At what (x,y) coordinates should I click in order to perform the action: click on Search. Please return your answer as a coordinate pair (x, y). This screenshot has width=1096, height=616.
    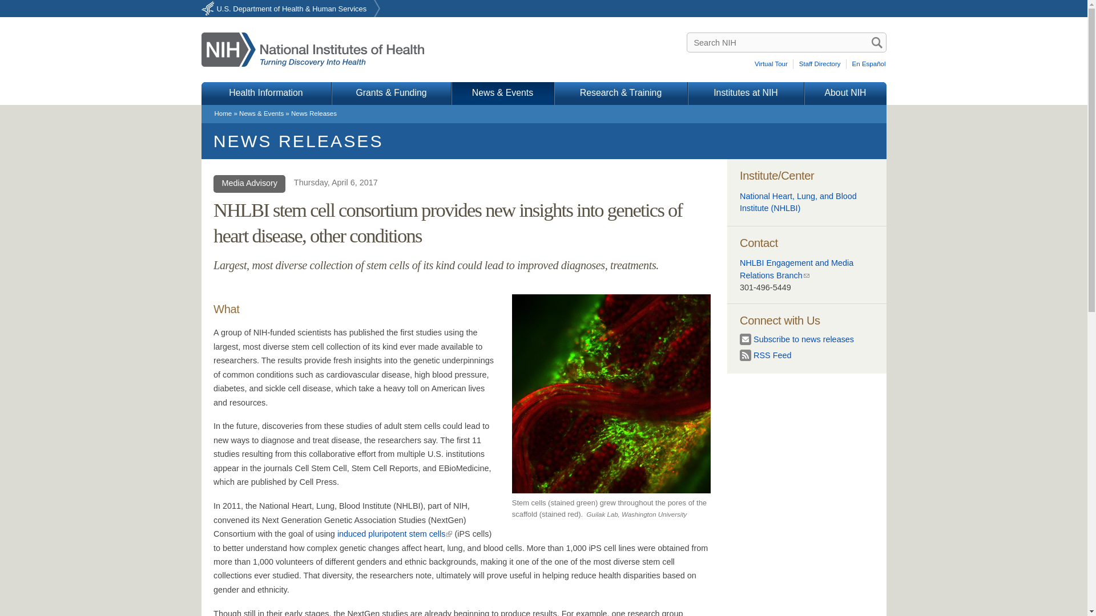
    Looking at the image, I should click on (877, 42).